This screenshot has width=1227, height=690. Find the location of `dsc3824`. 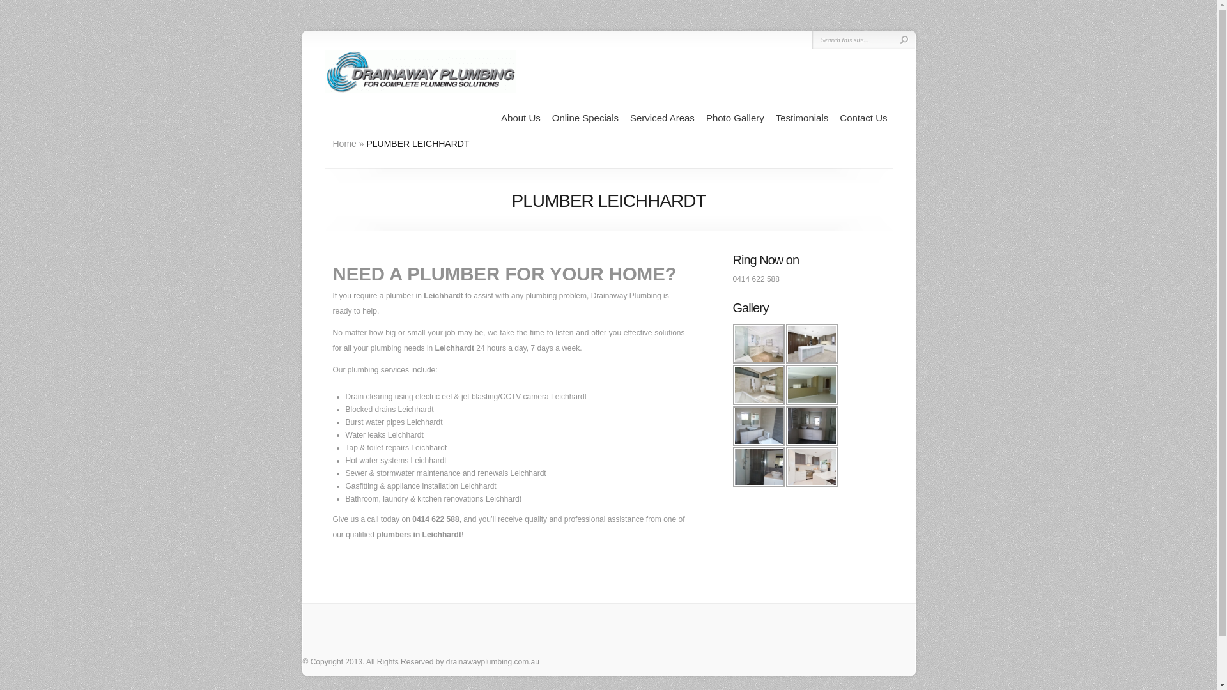

dsc3824 is located at coordinates (758, 385).